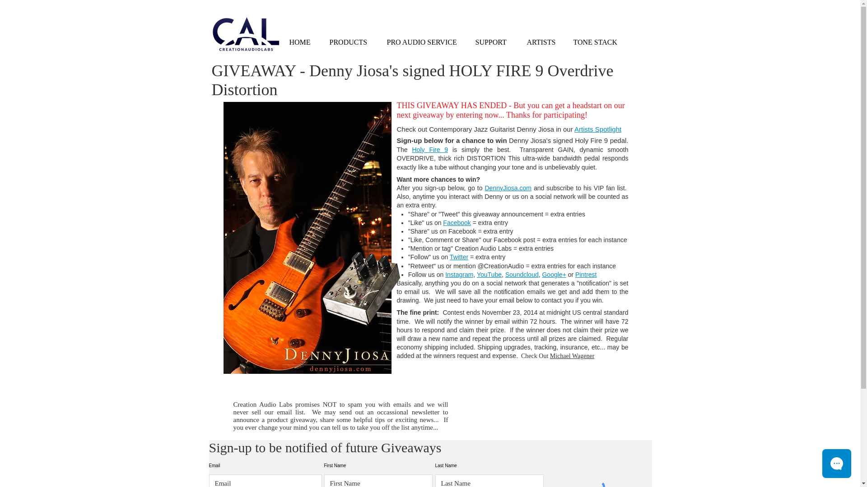  Describe the element at coordinates (459, 274) in the screenshot. I see `Instagram` at that location.